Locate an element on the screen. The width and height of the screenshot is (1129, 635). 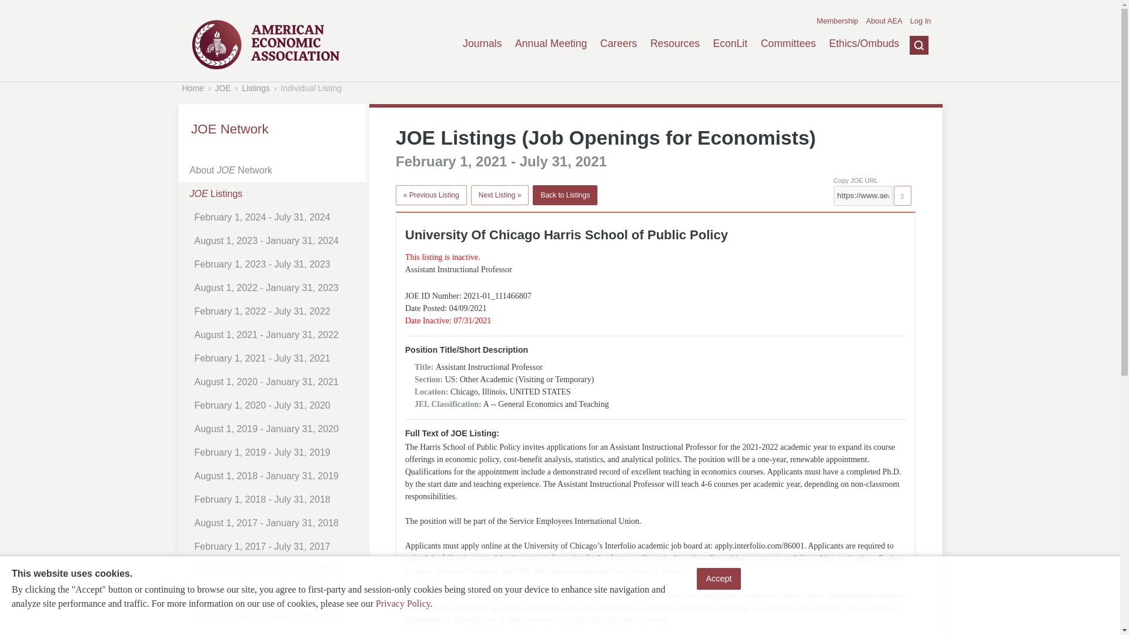
Annual Meeting is located at coordinates (550, 44).